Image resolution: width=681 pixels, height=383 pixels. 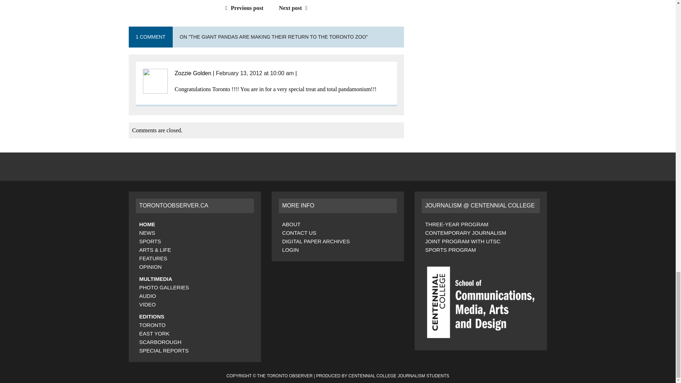 What do you see at coordinates (147, 233) in the screenshot?
I see `News` at bounding box center [147, 233].